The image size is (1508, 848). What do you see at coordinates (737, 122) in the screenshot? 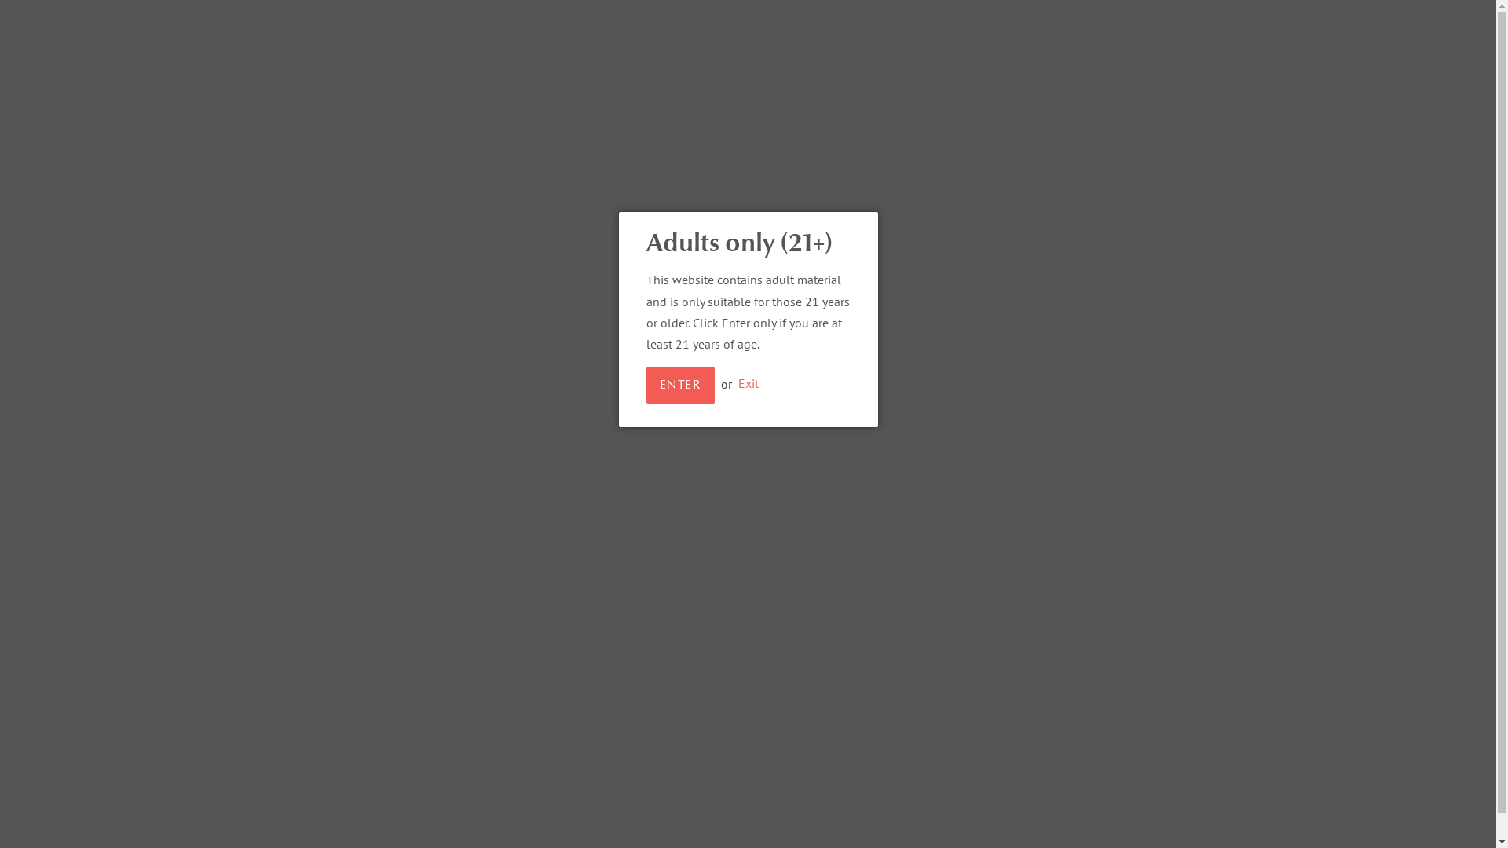
I see `HOME` at bounding box center [737, 122].